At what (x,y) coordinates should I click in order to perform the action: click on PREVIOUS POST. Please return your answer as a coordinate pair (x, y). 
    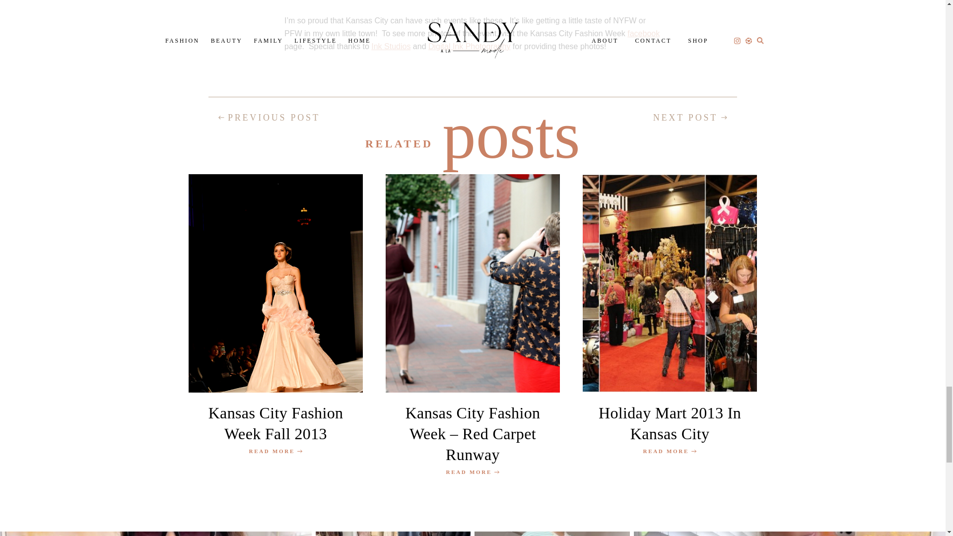
    Looking at the image, I should click on (269, 117).